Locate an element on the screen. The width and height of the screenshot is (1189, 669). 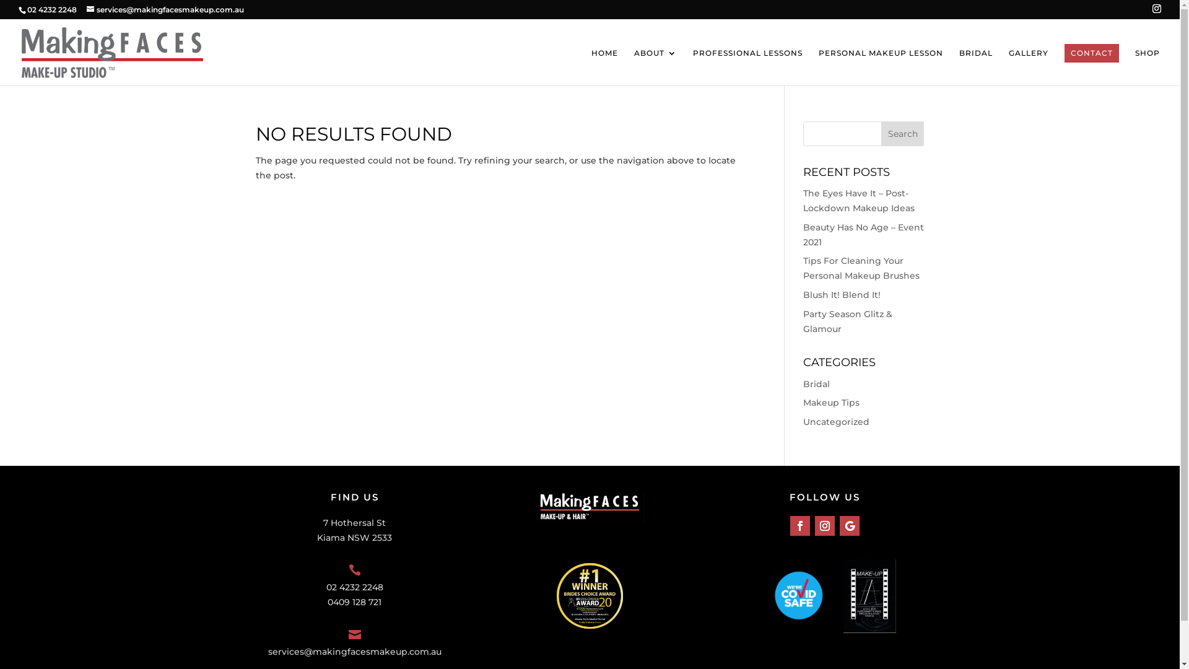
CONTACT is located at coordinates (1092, 53).